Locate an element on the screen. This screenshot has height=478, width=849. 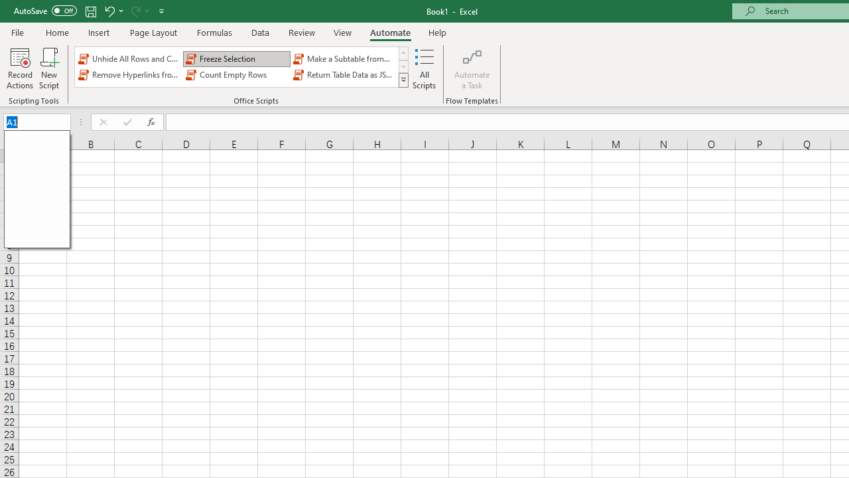
Count Empty Rows is located at coordinates (236, 74).